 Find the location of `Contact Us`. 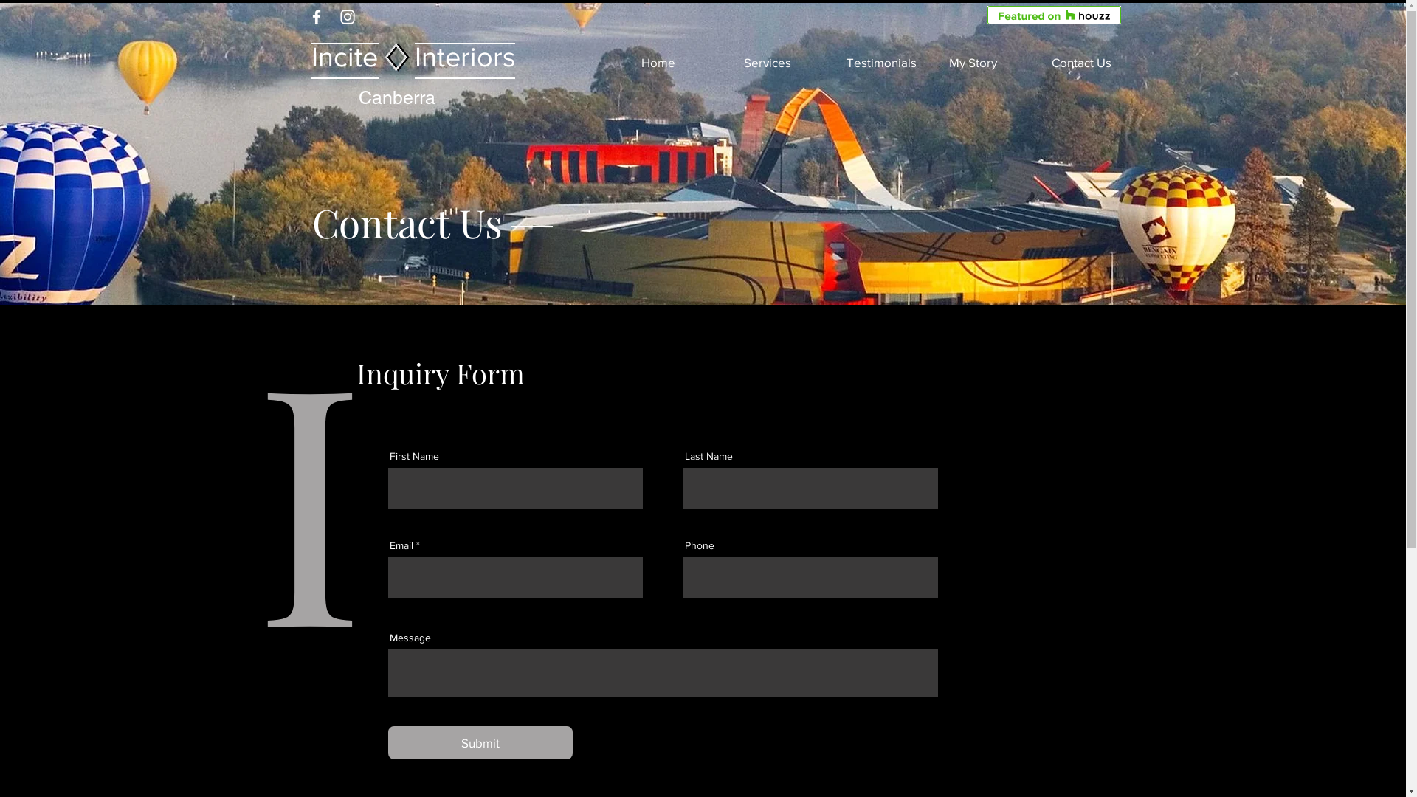

Contact Us is located at coordinates (1095, 62).